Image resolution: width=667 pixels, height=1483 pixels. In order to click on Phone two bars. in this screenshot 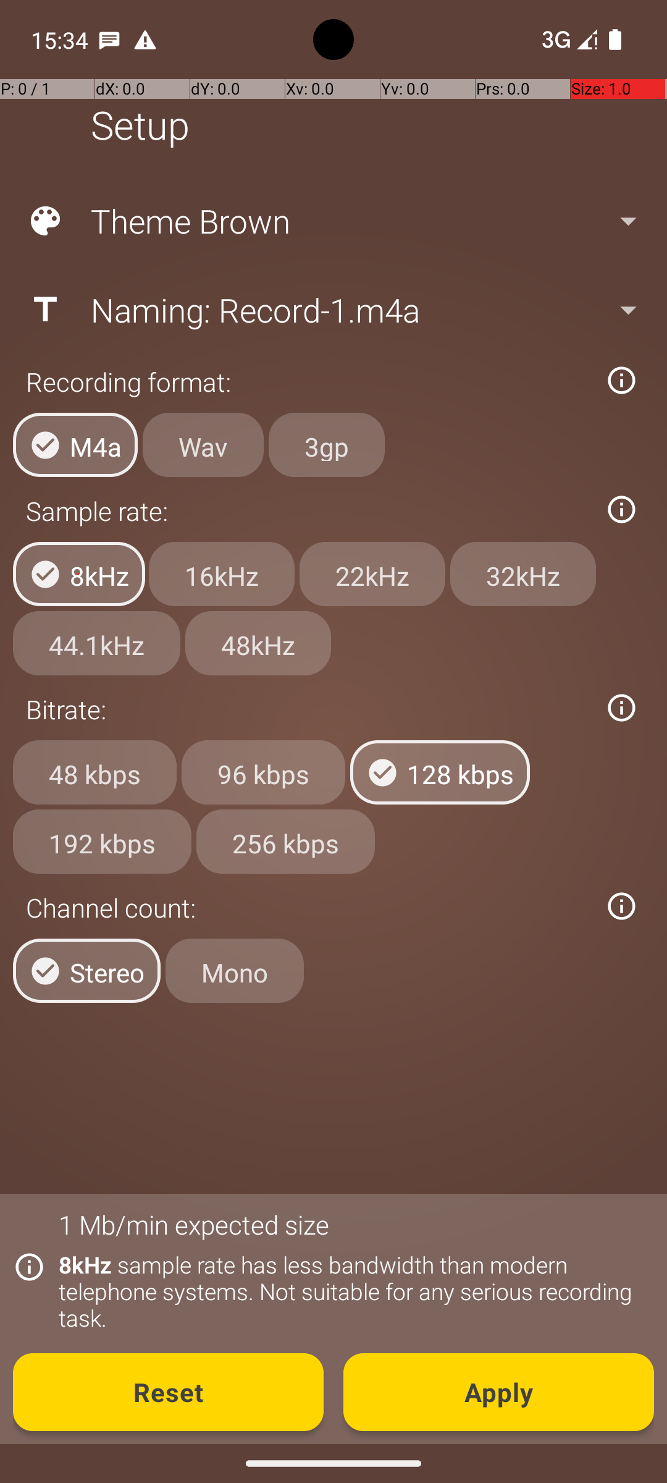, I will do `click(567, 40)`.